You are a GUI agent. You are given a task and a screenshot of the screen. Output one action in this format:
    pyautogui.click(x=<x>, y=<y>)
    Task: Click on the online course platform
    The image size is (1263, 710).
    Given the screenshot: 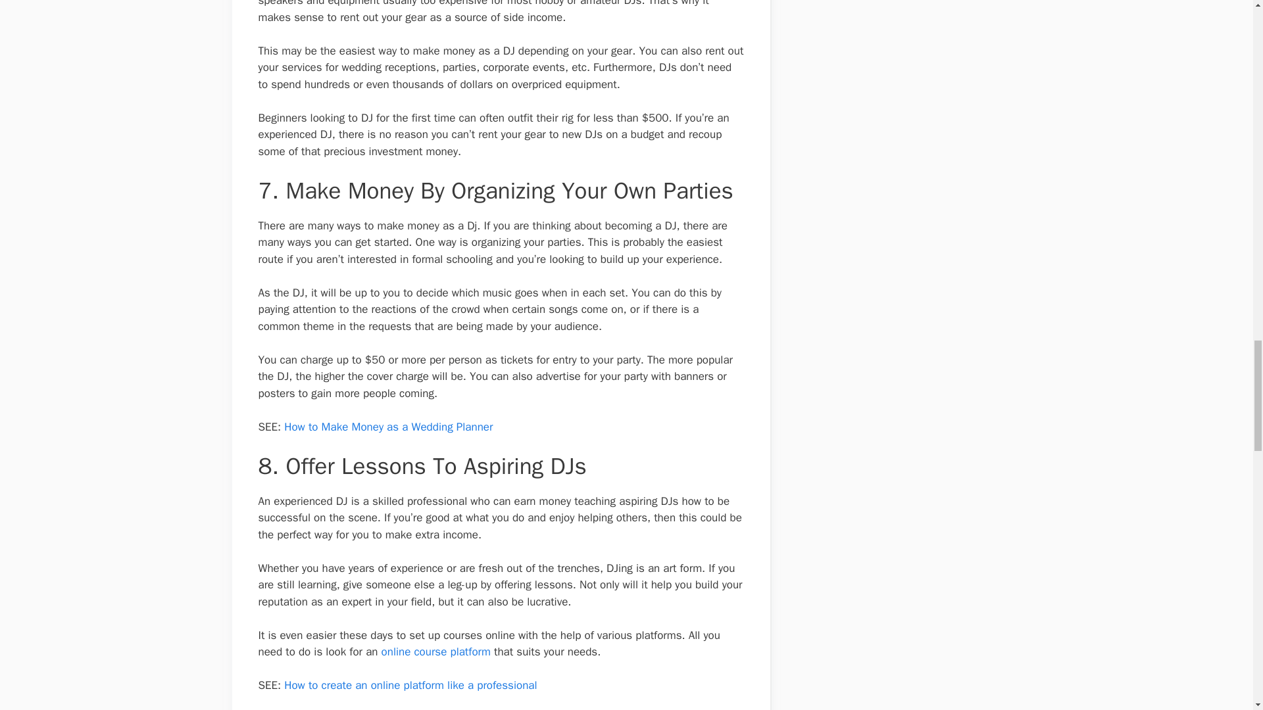 What is the action you would take?
    pyautogui.click(x=435, y=651)
    